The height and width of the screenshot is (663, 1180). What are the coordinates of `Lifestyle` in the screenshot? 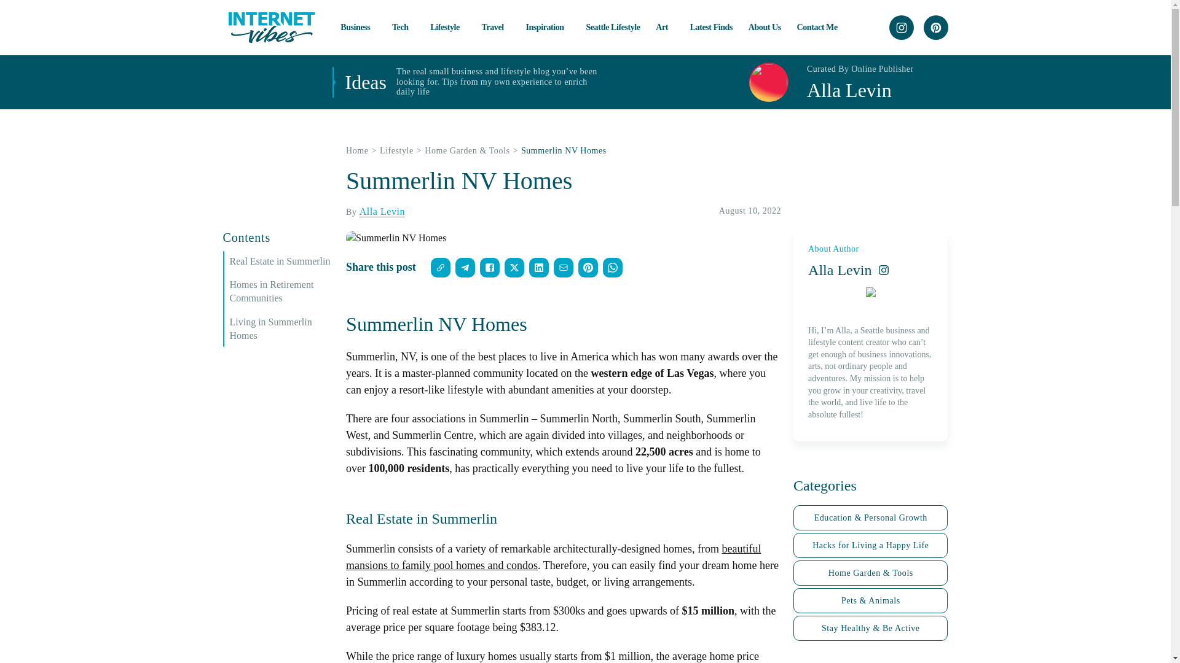 It's located at (448, 27).